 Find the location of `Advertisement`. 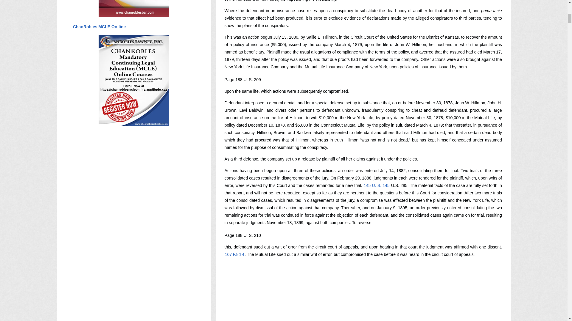

Advertisement is located at coordinates (333, 314).